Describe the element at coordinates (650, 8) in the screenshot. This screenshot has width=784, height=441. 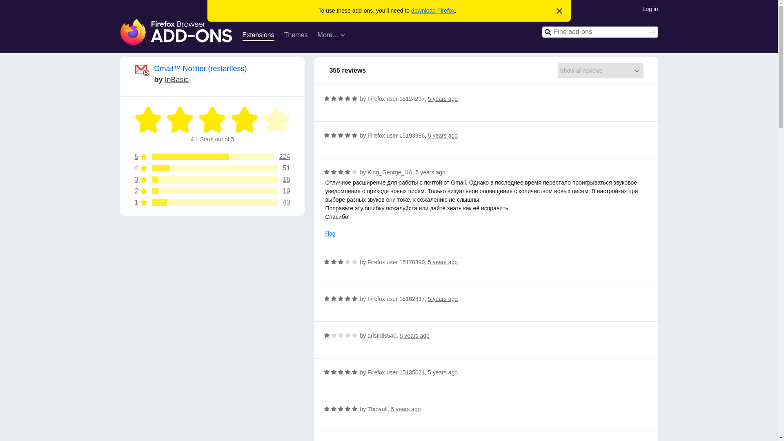
I see `Log in` at that location.